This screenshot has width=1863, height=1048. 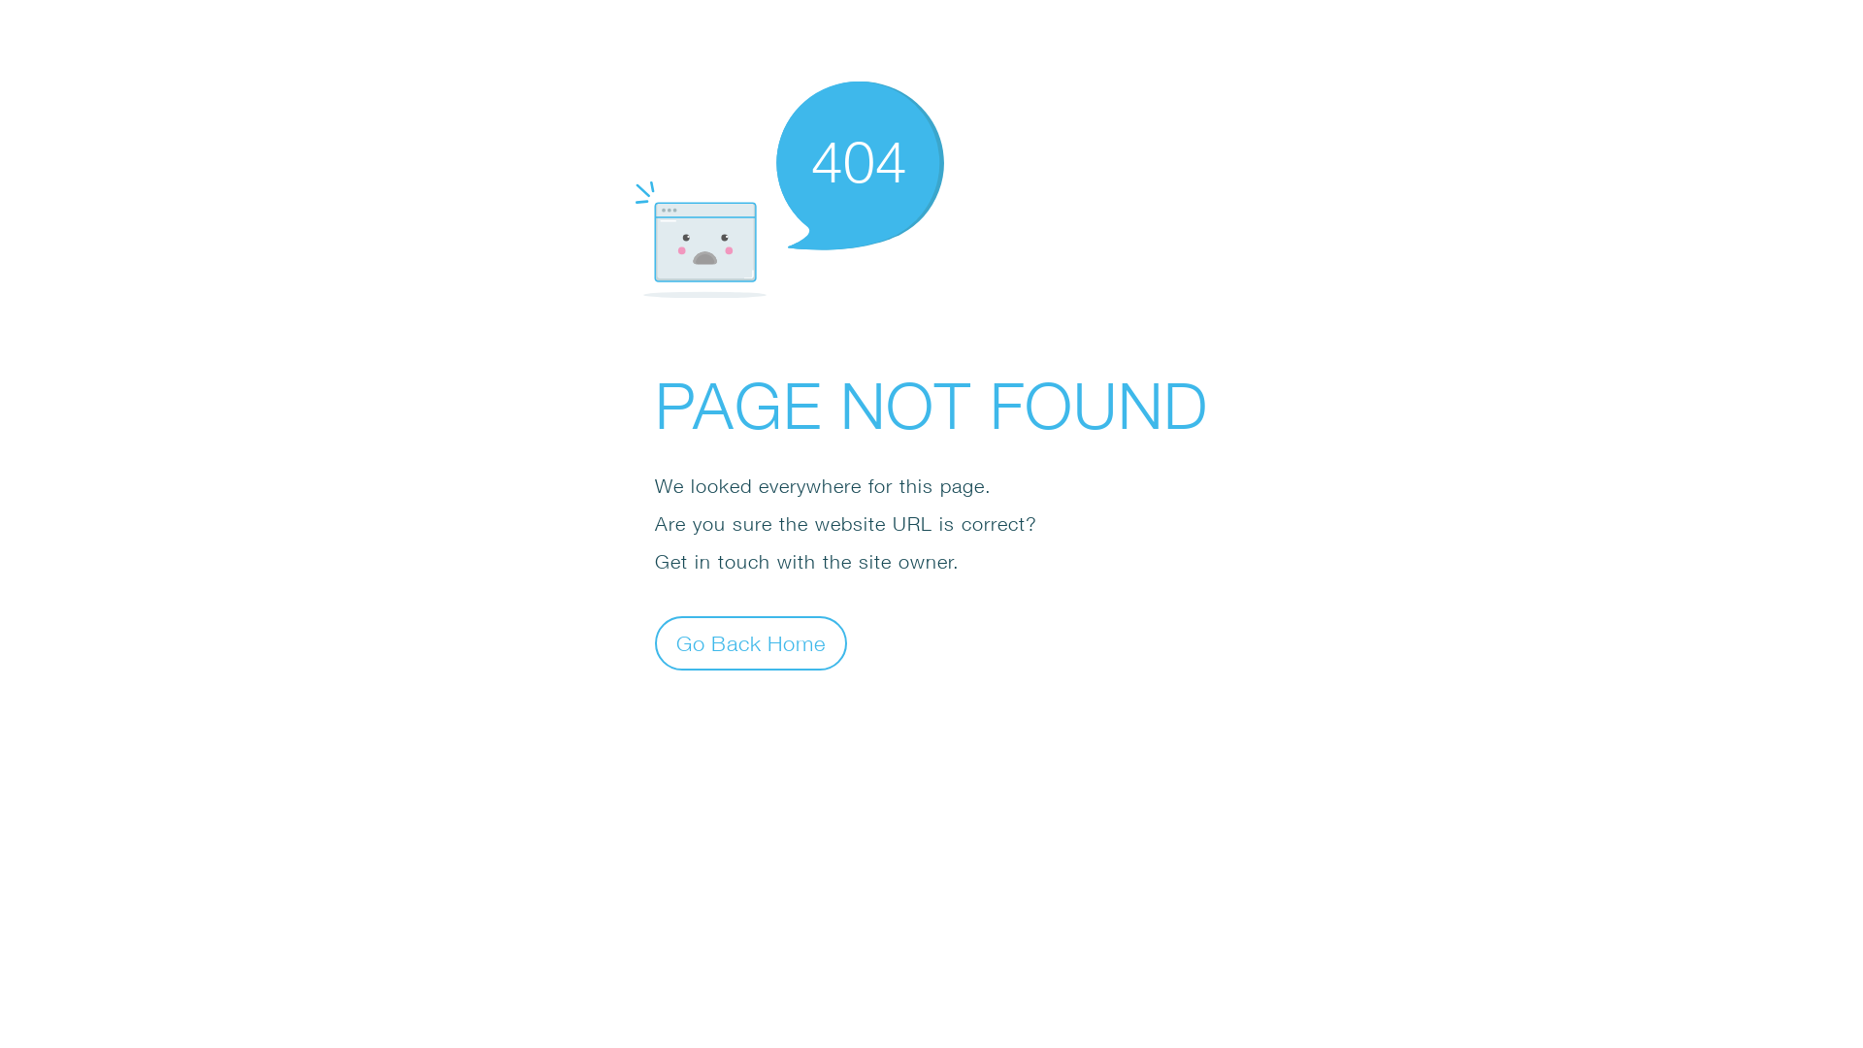 What do you see at coordinates (751, 642) in the screenshot?
I see `Go Back Home` at bounding box center [751, 642].